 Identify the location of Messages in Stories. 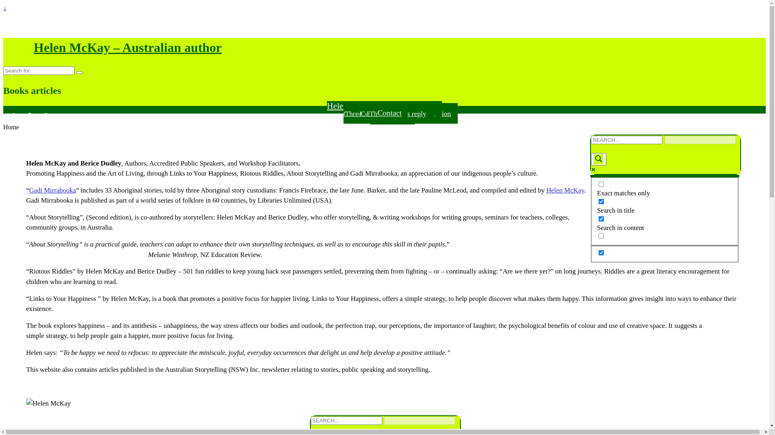
(400, 114).